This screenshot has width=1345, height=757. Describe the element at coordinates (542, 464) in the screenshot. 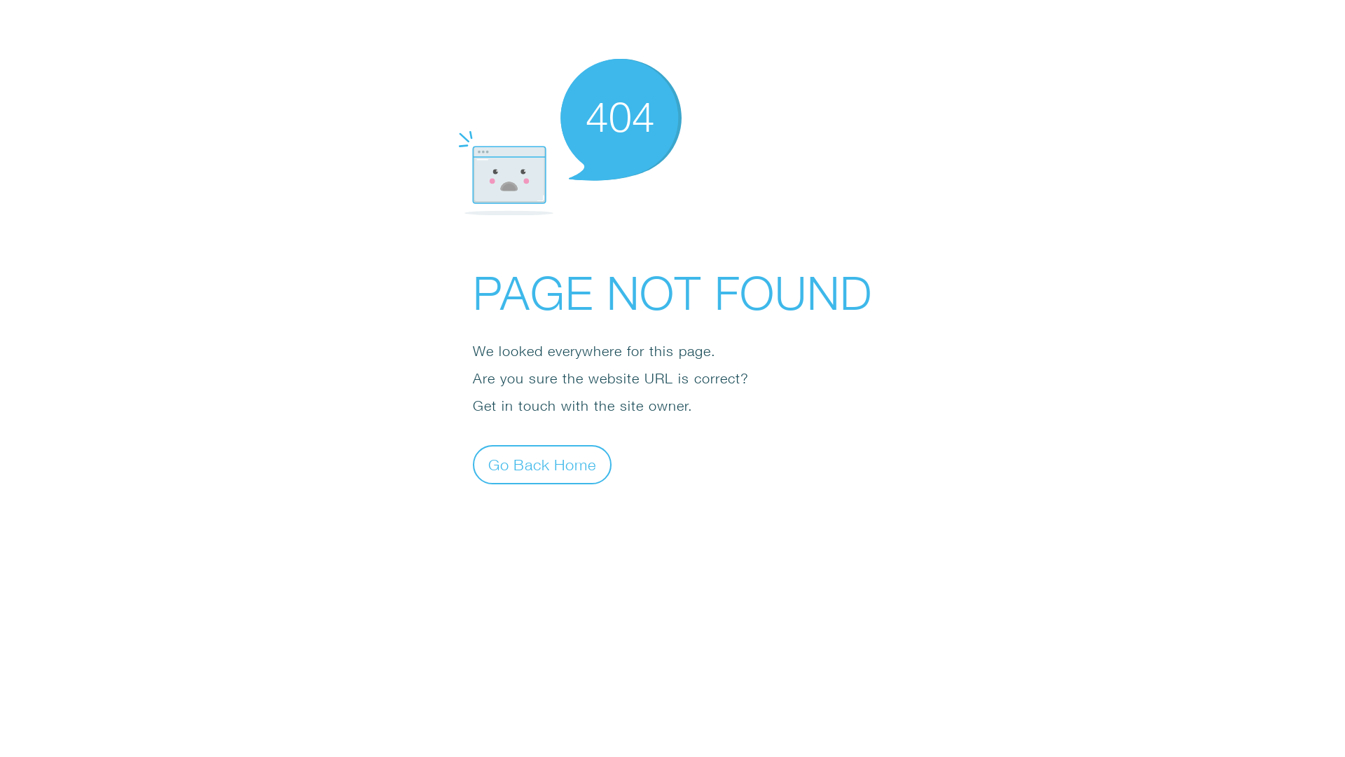

I see `Go Back Home` at that location.